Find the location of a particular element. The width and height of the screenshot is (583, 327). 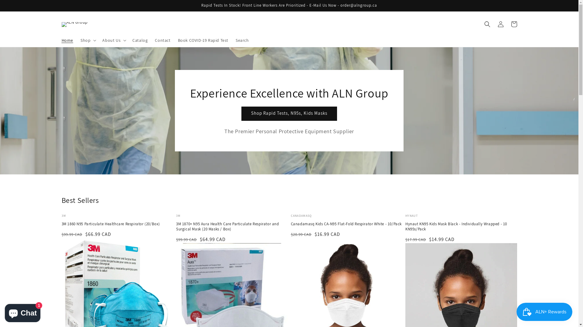

Canadamasq Kids CA-N95 Flat-Fold Respirator White - 10/Pack is located at coordinates (347, 224).